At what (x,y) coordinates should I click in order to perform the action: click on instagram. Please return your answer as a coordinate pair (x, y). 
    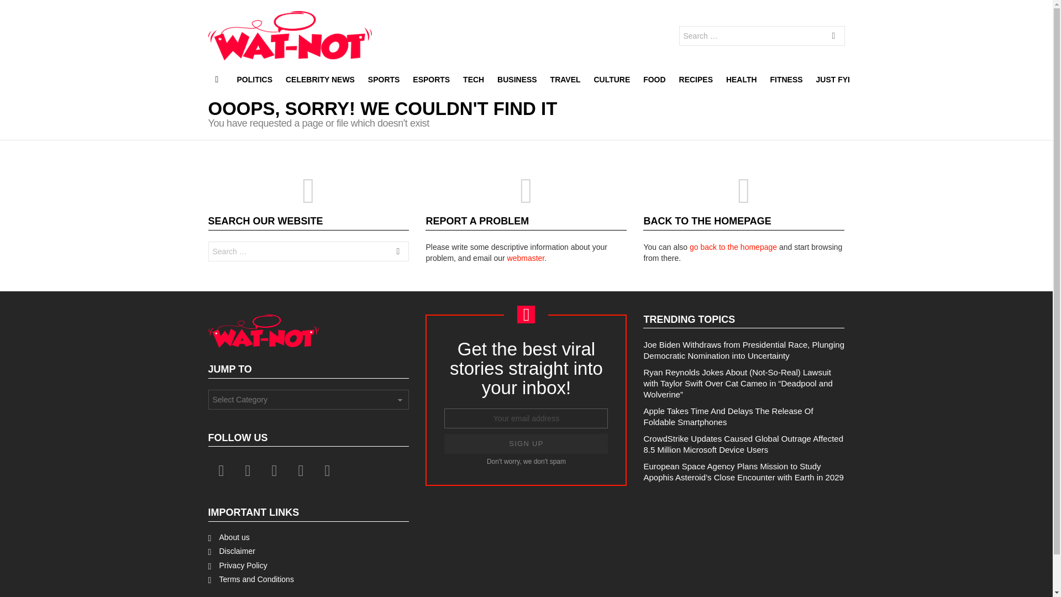
    Looking at the image, I should click on (274, 471).